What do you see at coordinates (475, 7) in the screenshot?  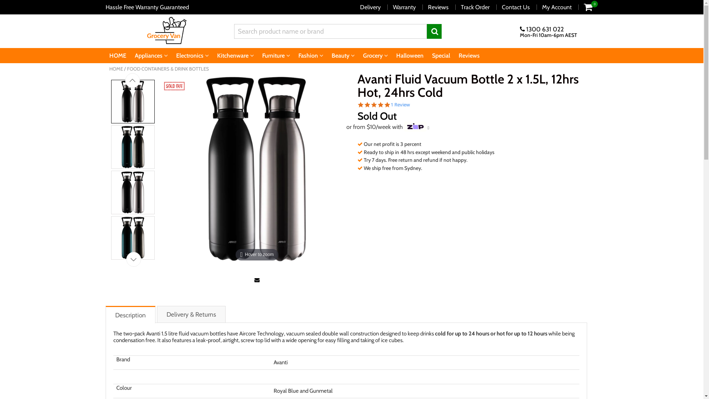 I see `Track Order` at bounding box center [475, 7].